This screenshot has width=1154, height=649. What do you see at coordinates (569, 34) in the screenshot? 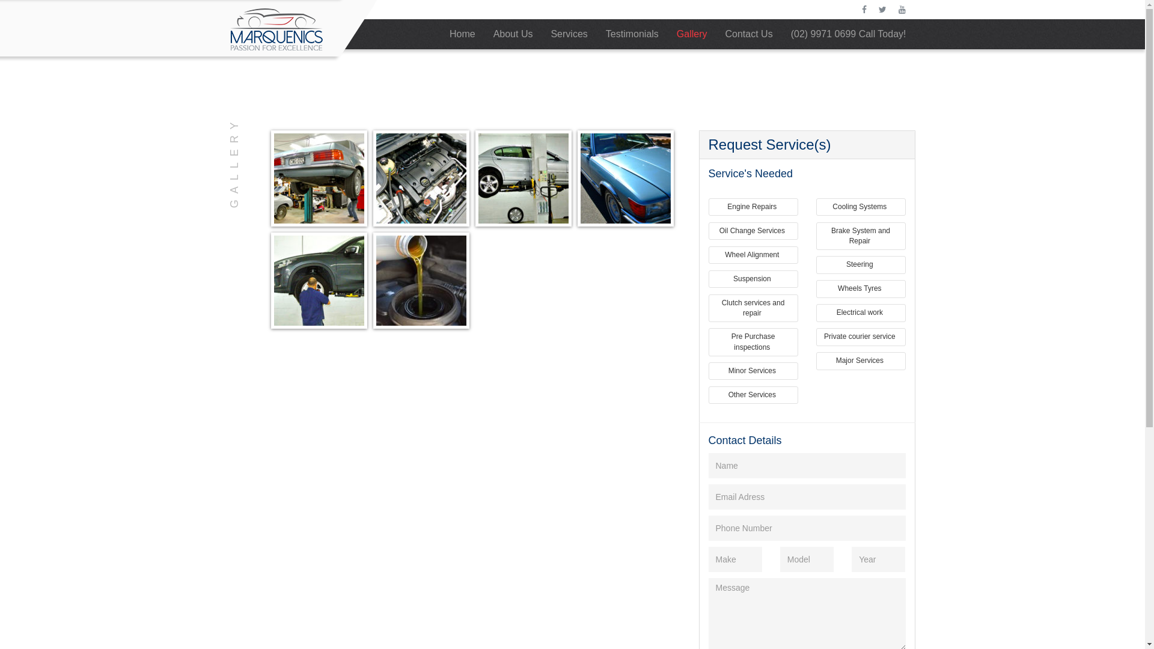
I see `Services` at bounding box center [569, 34].